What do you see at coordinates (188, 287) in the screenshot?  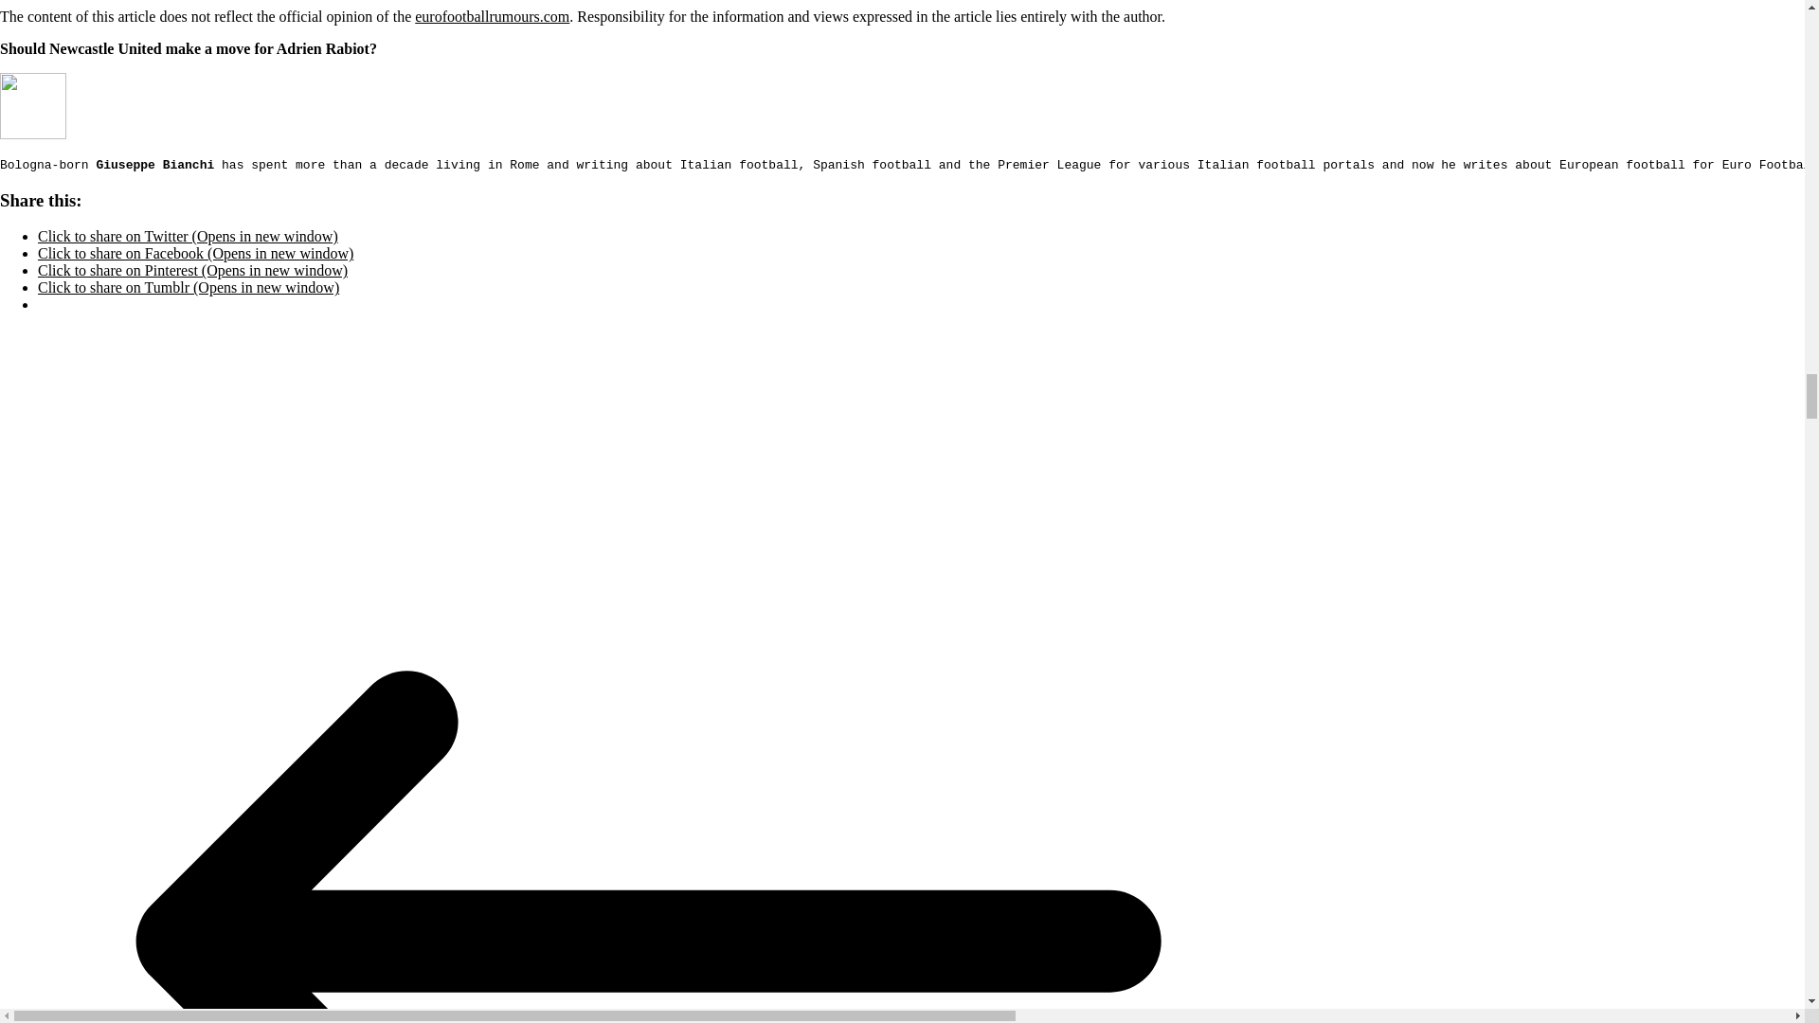 I see `Click to share on Tumblr` at bounding box center [188, 287].